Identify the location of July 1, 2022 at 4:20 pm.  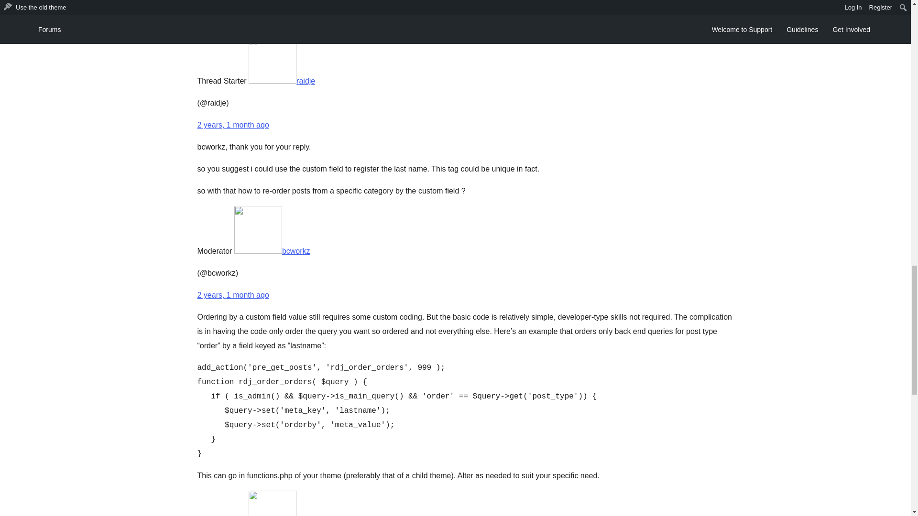
(233, 295).